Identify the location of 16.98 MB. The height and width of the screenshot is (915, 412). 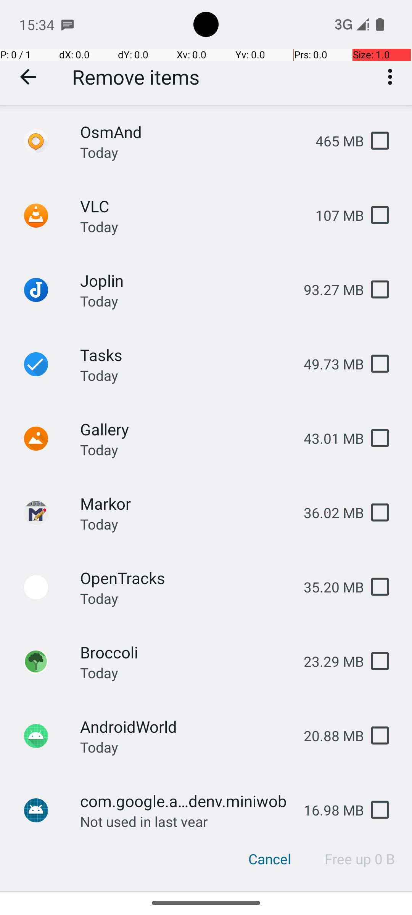
(328, 810).